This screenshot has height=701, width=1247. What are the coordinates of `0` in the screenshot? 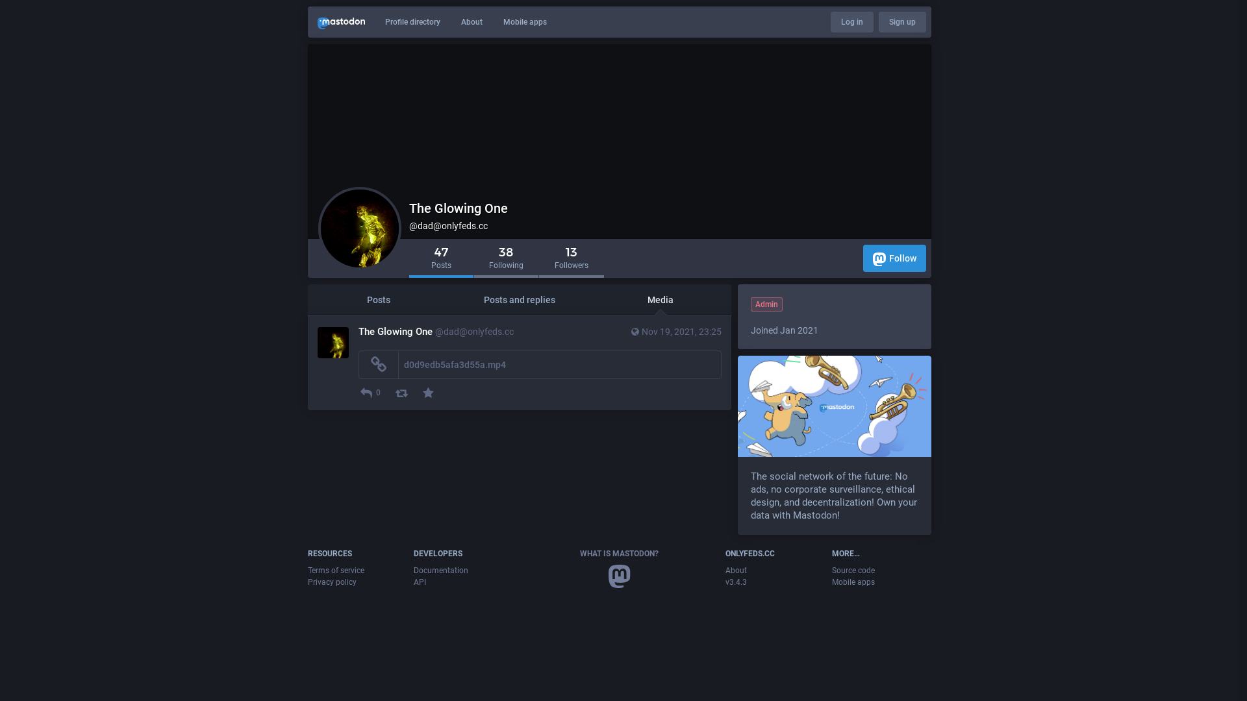 It's located at (372, 393).